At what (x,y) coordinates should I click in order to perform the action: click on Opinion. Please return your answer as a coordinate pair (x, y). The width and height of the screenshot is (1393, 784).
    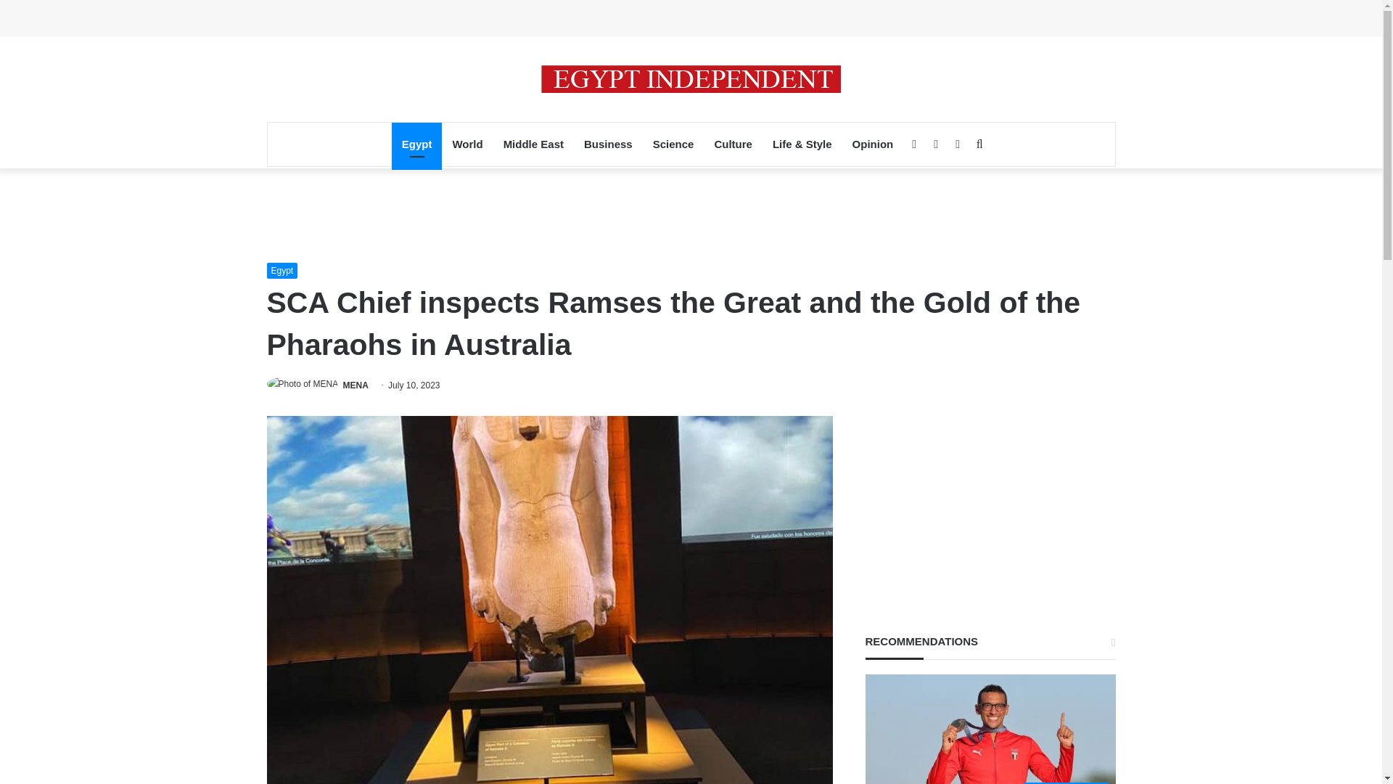
    Looking at the image, I should click on (874, 144).